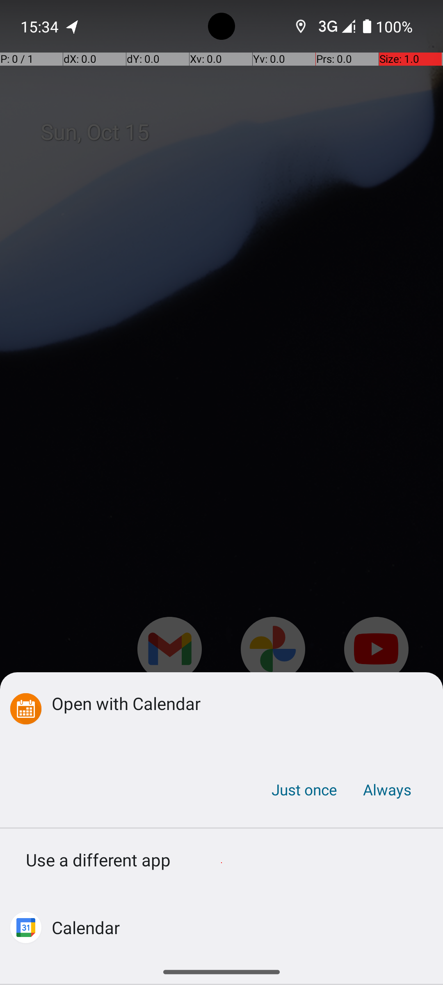 The height and width of the screenshot is (985, 443). I want to click on Always, so click(387, 790).